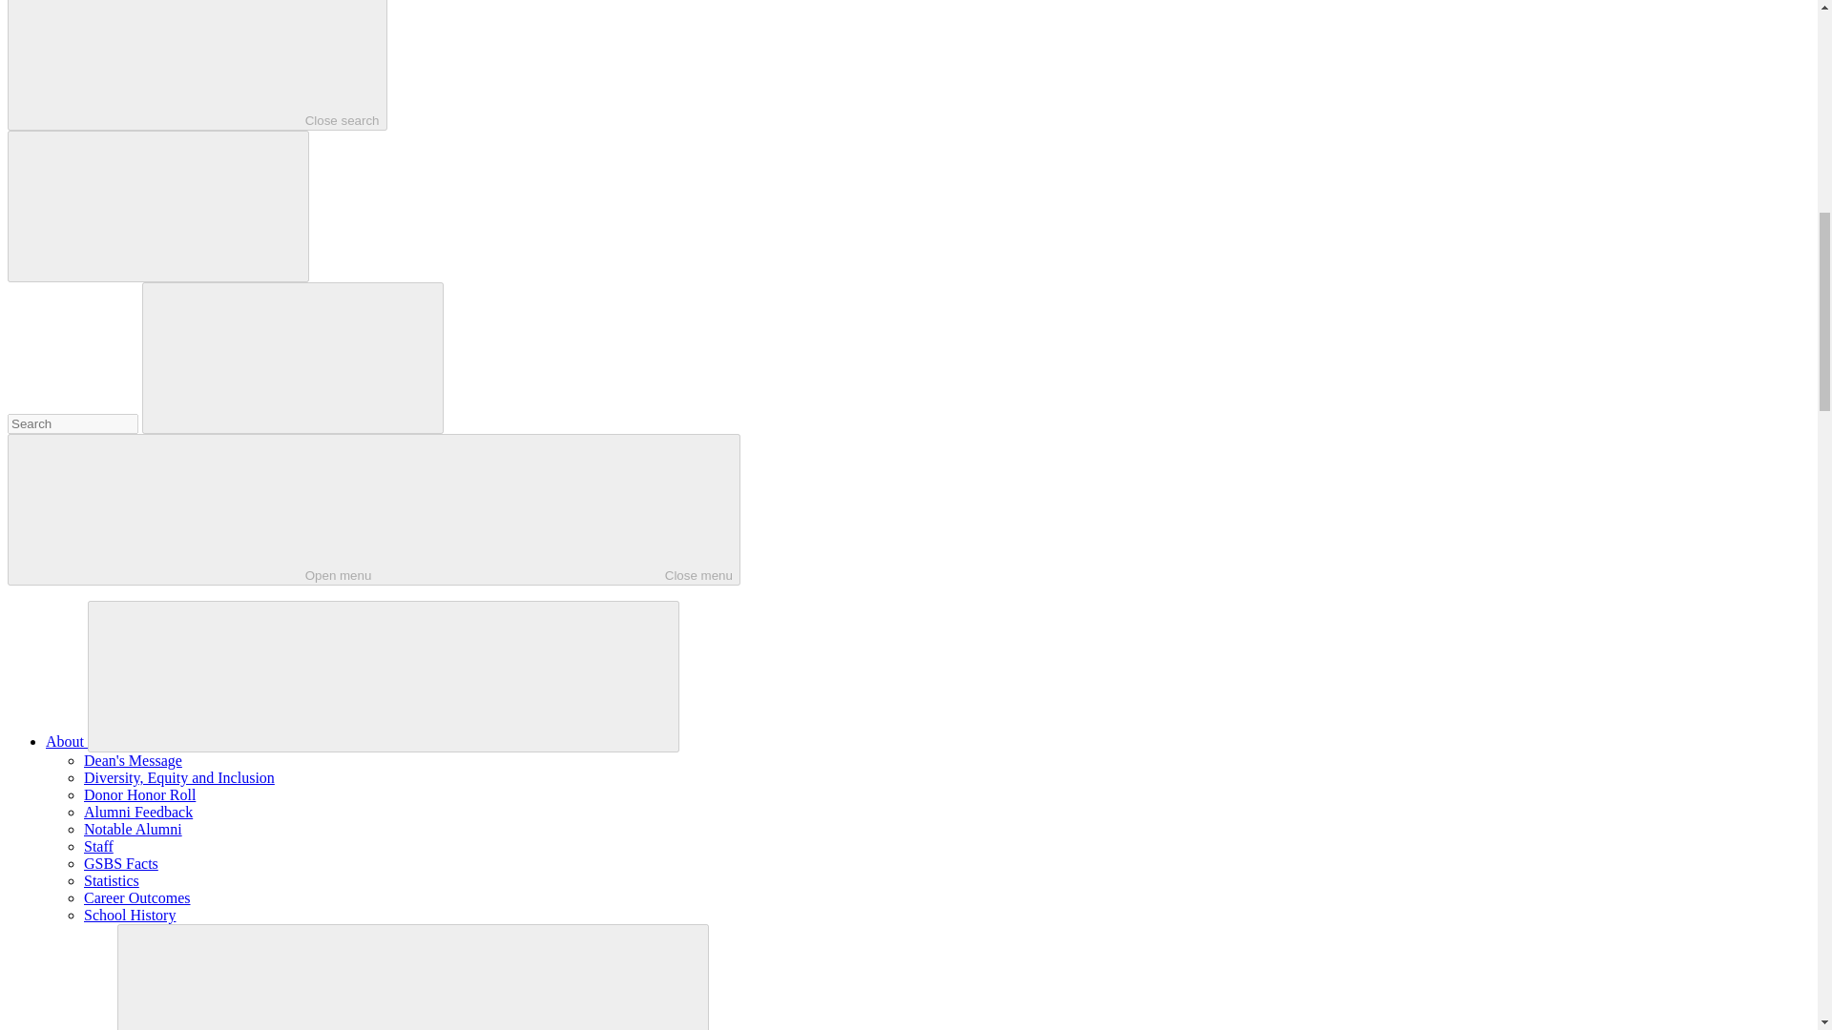 Image resolution: width=1832 pixels, height=1030 pixels. I want to click on About, so click(373, 509).